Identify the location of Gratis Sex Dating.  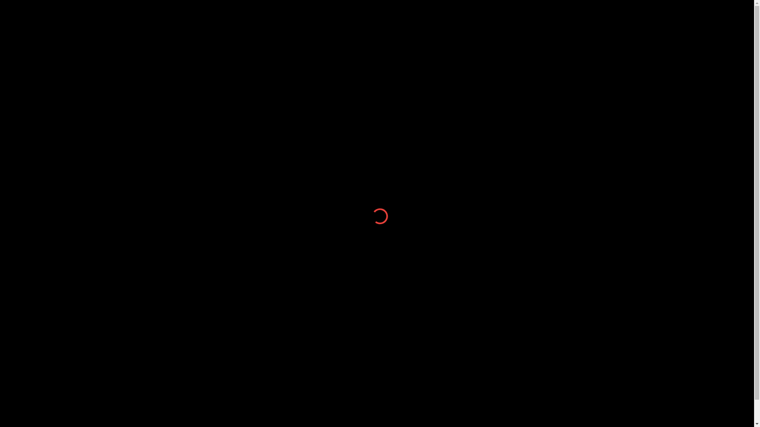
(504, 234).